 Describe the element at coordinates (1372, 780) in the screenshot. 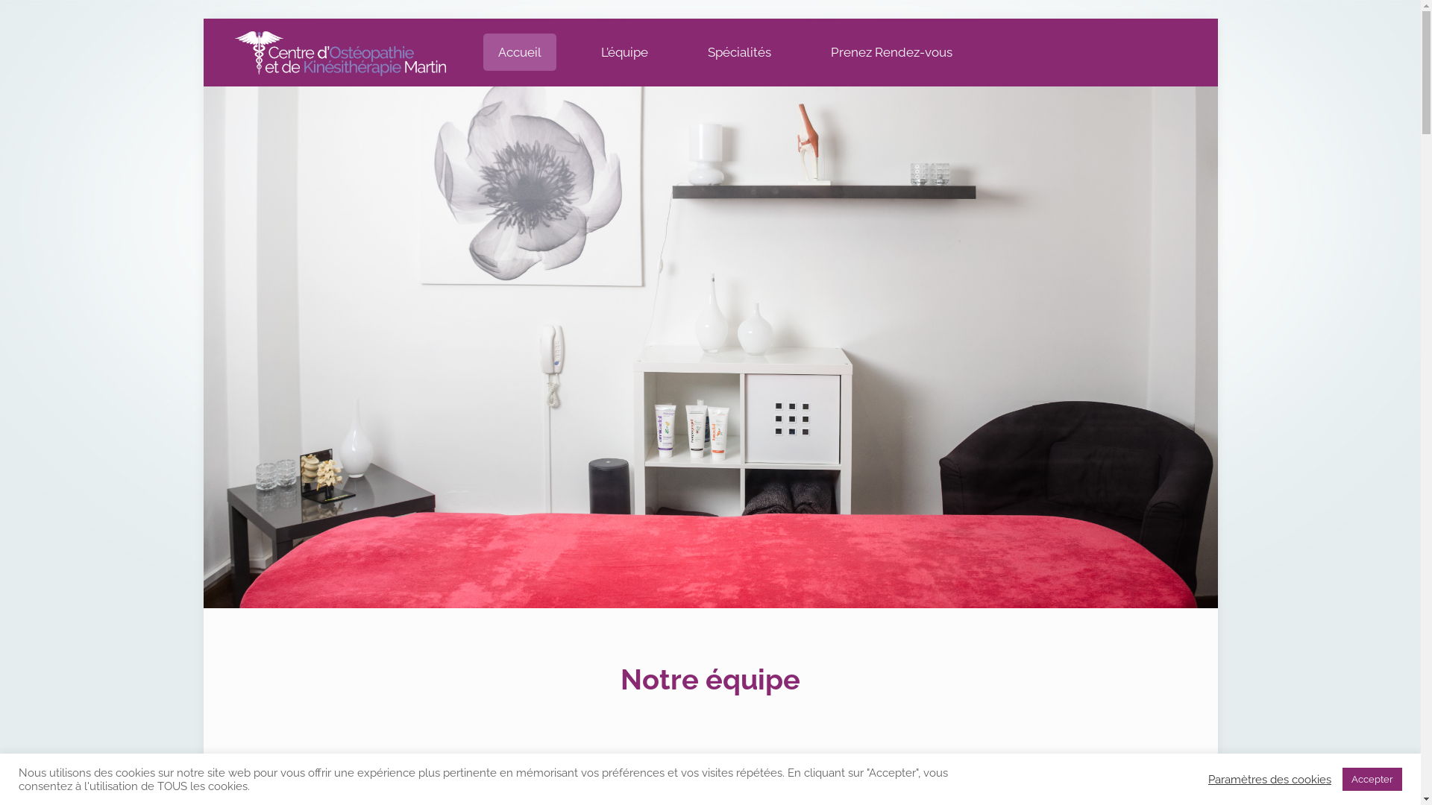

I see `Accepter` at that location.